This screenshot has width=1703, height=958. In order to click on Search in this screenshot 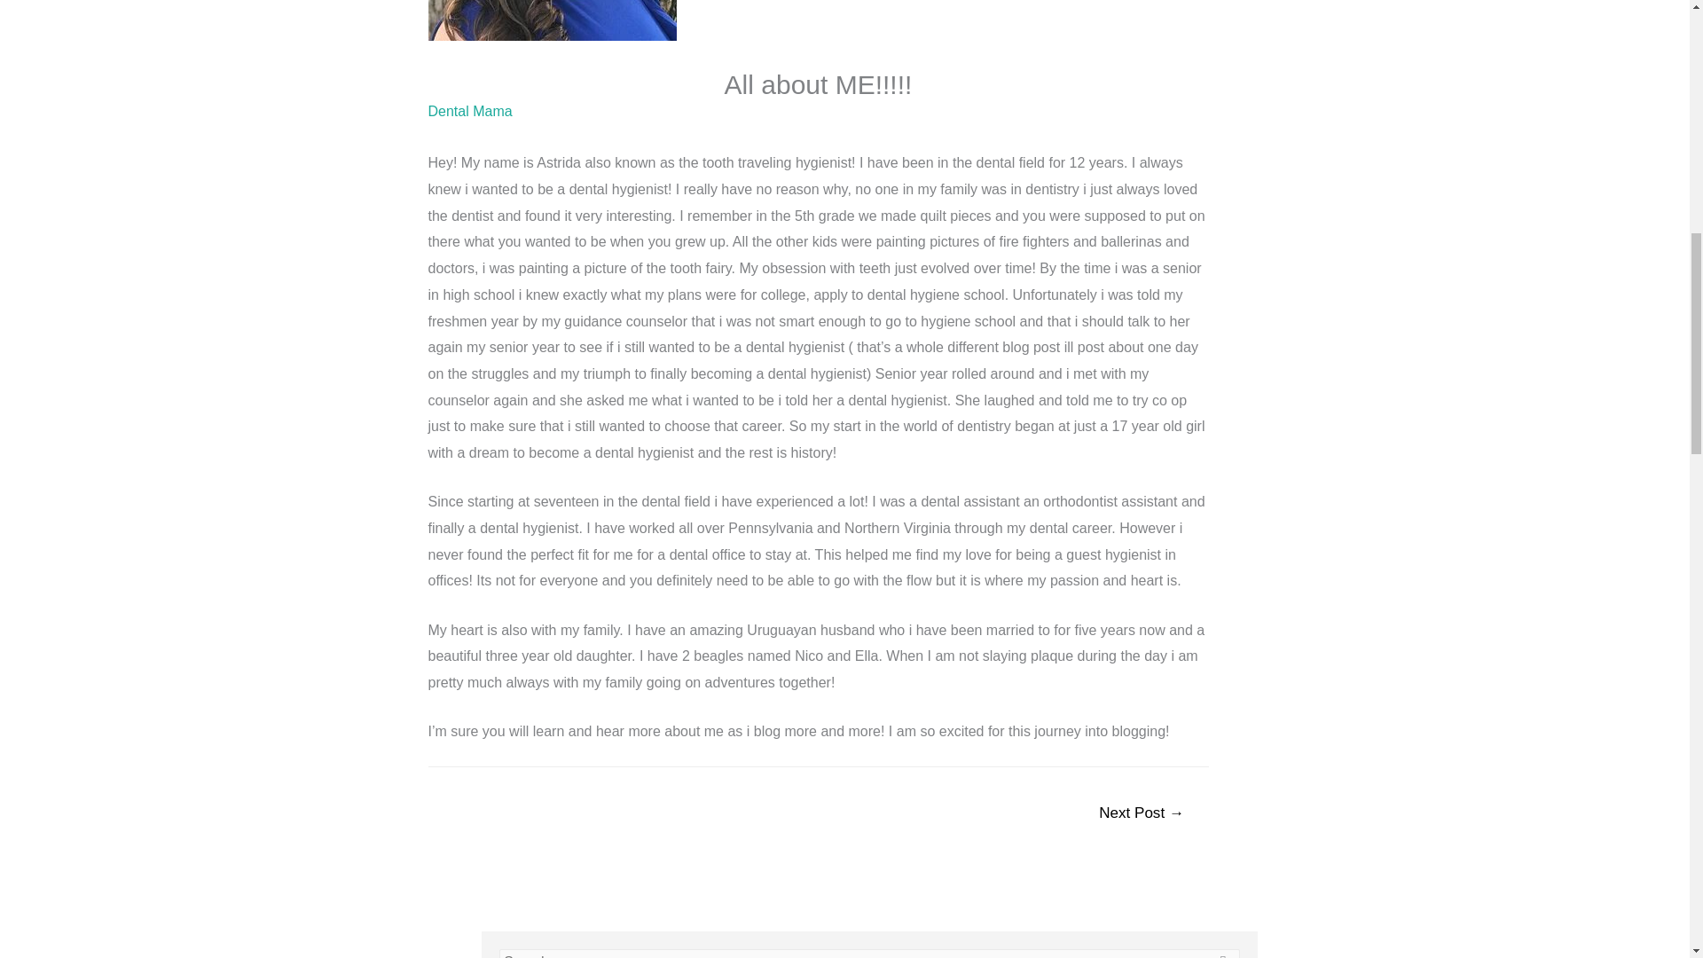, I will do `click(1220, 954)`.